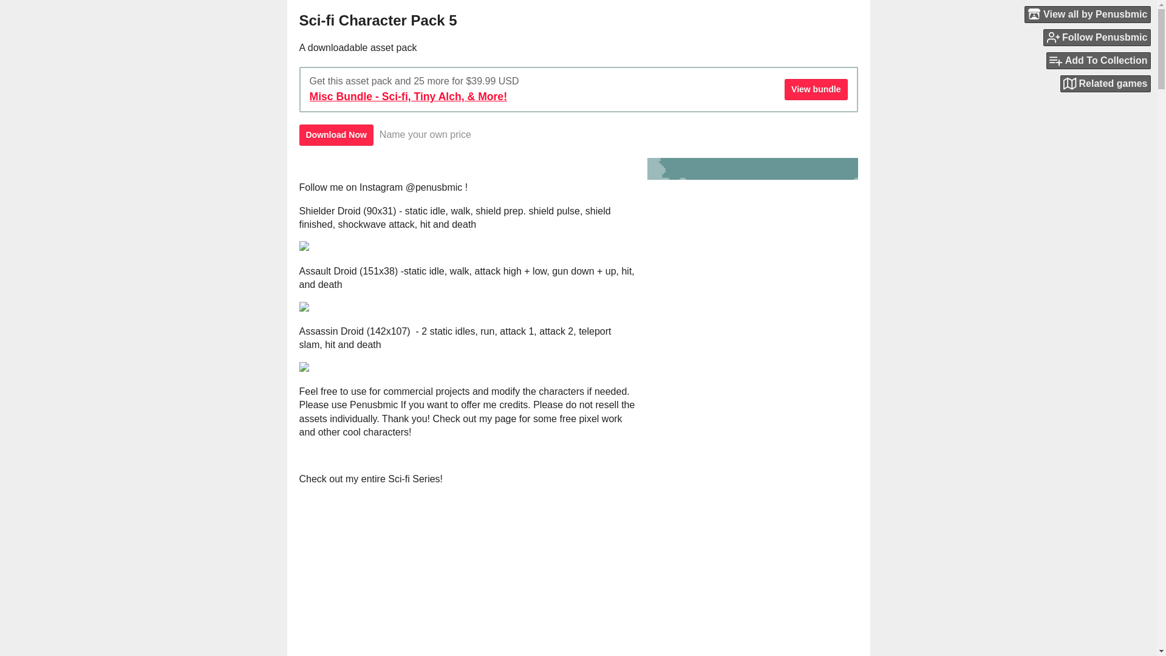 Image resolution: width=1166 pixels, height=656 pixels. Describe the element at coordinates (335, 135) in the screenshot. I see `Download Now` at that location.